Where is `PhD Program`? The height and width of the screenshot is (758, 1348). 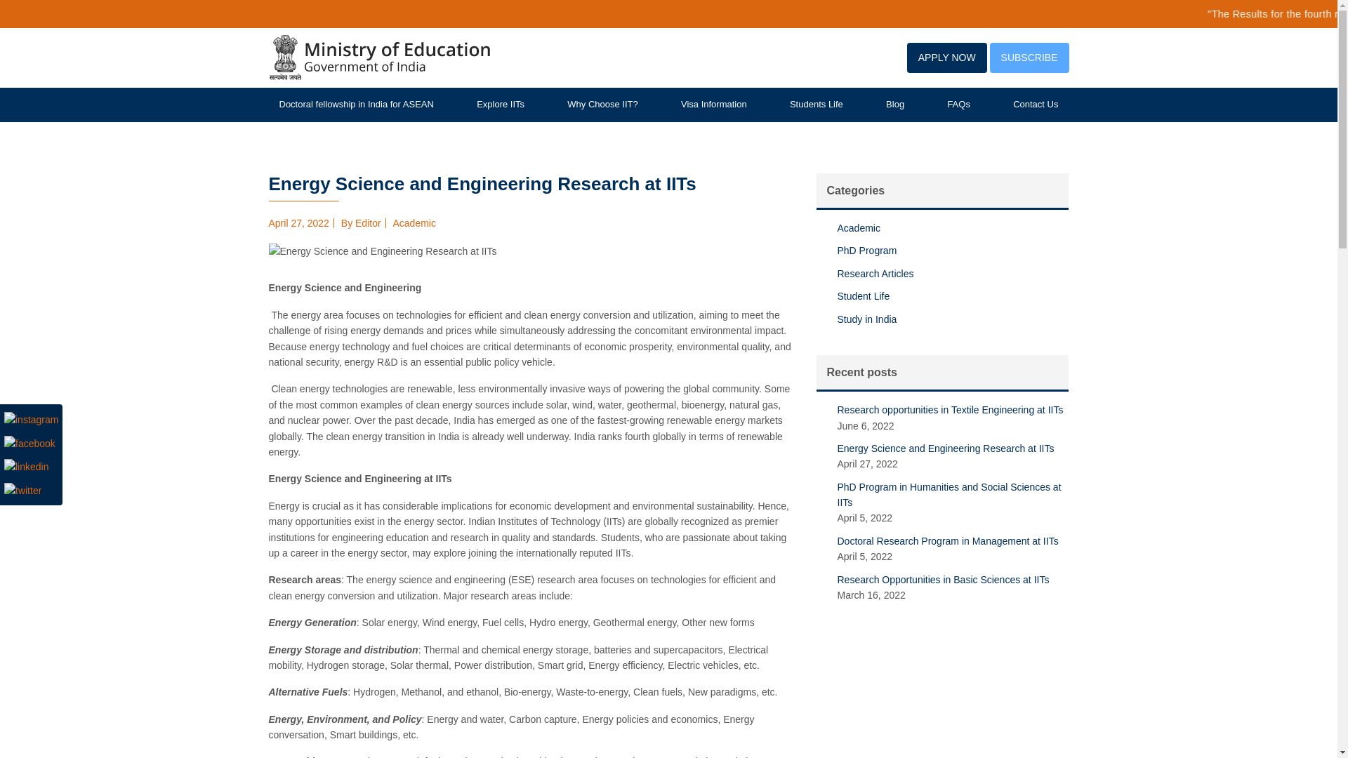
PhD Program is located at coordinates (866, 250).